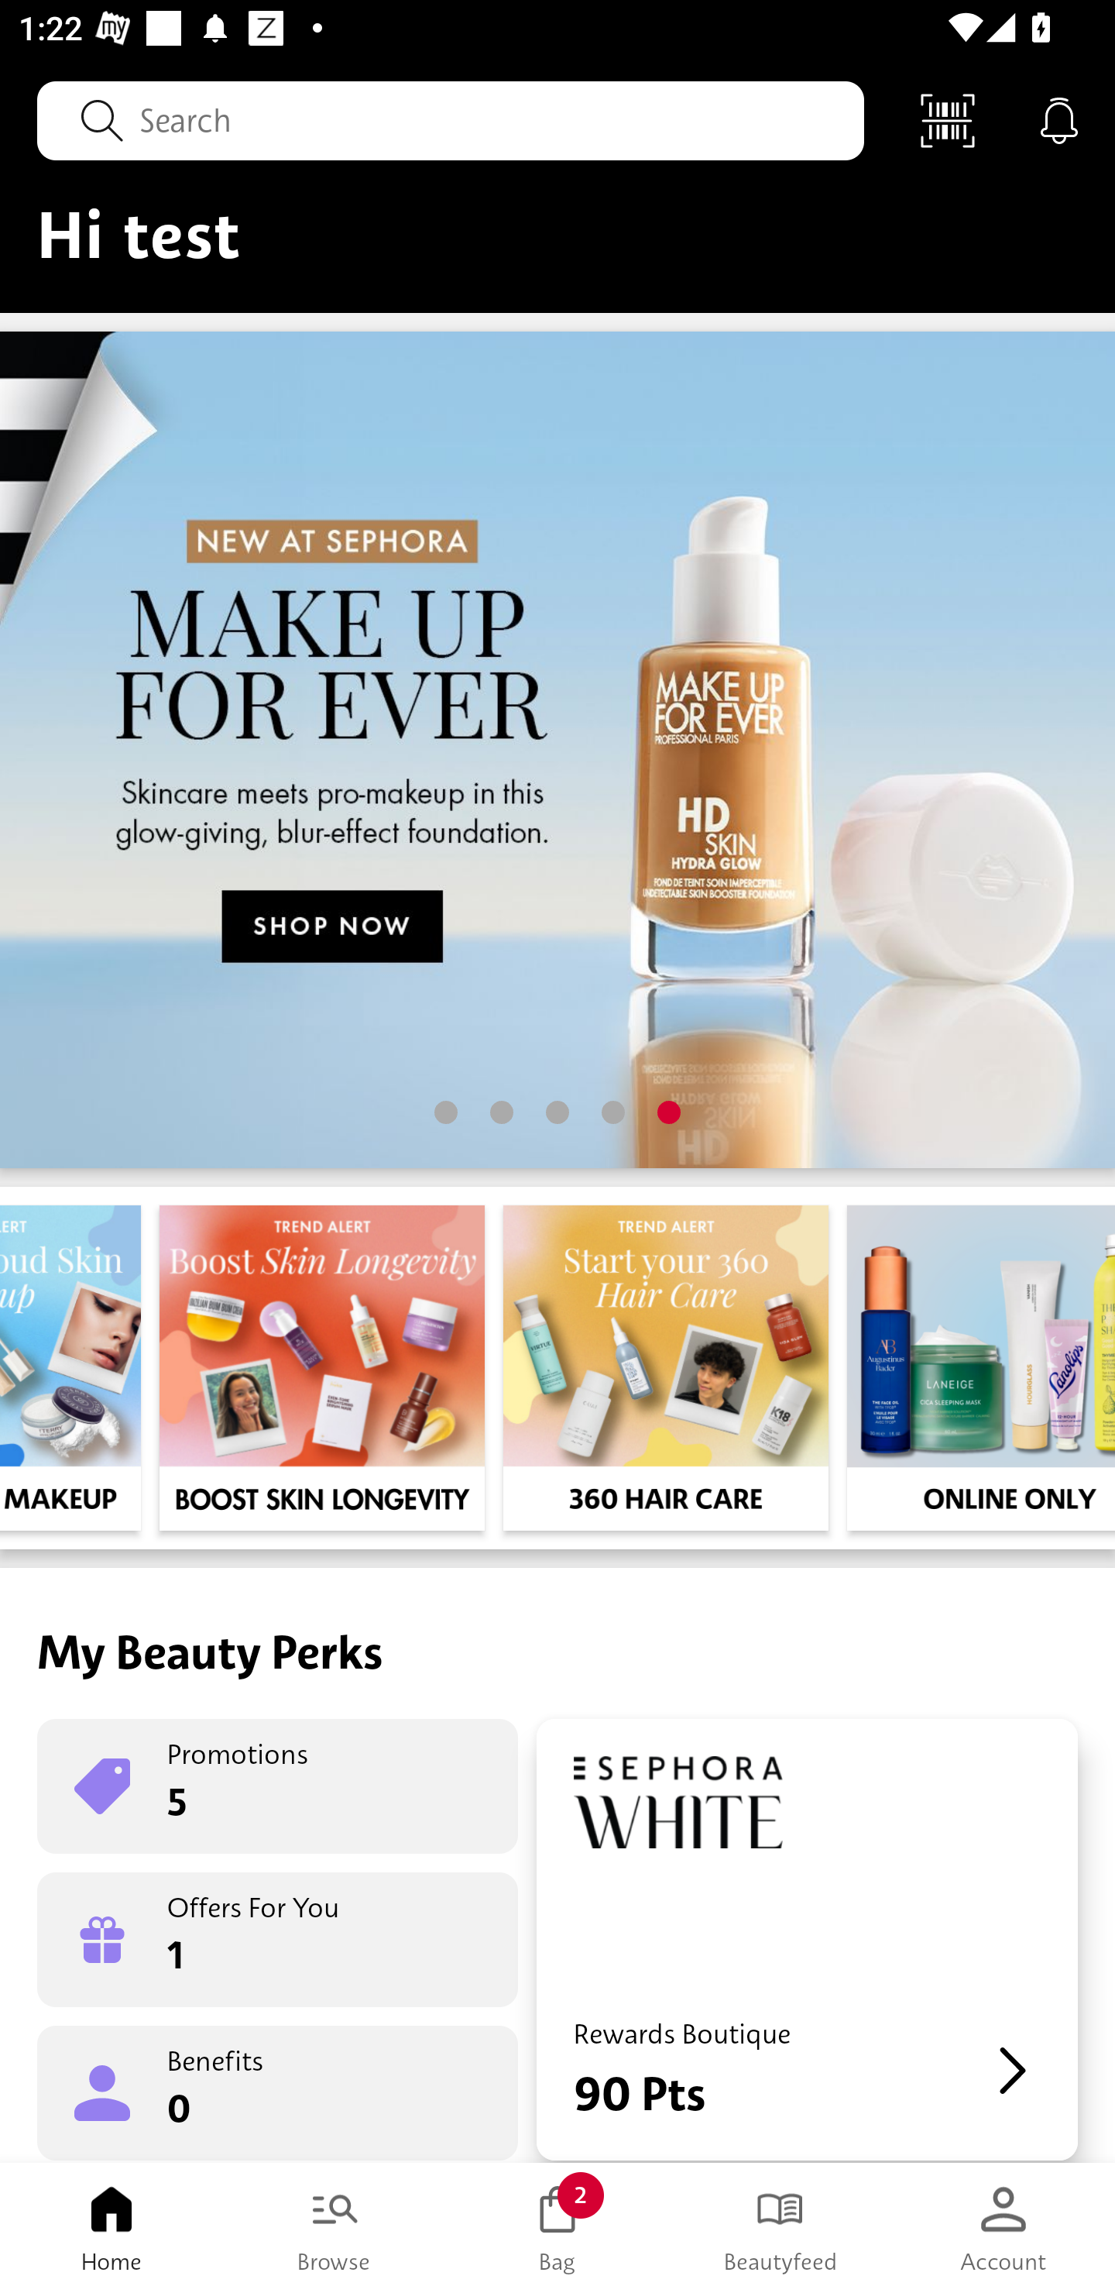 This screenshot has height=2293, width=1115. Describe the element at coordinates (277, 1940) in the screenshot. I see `Offers For You 1` at that location.